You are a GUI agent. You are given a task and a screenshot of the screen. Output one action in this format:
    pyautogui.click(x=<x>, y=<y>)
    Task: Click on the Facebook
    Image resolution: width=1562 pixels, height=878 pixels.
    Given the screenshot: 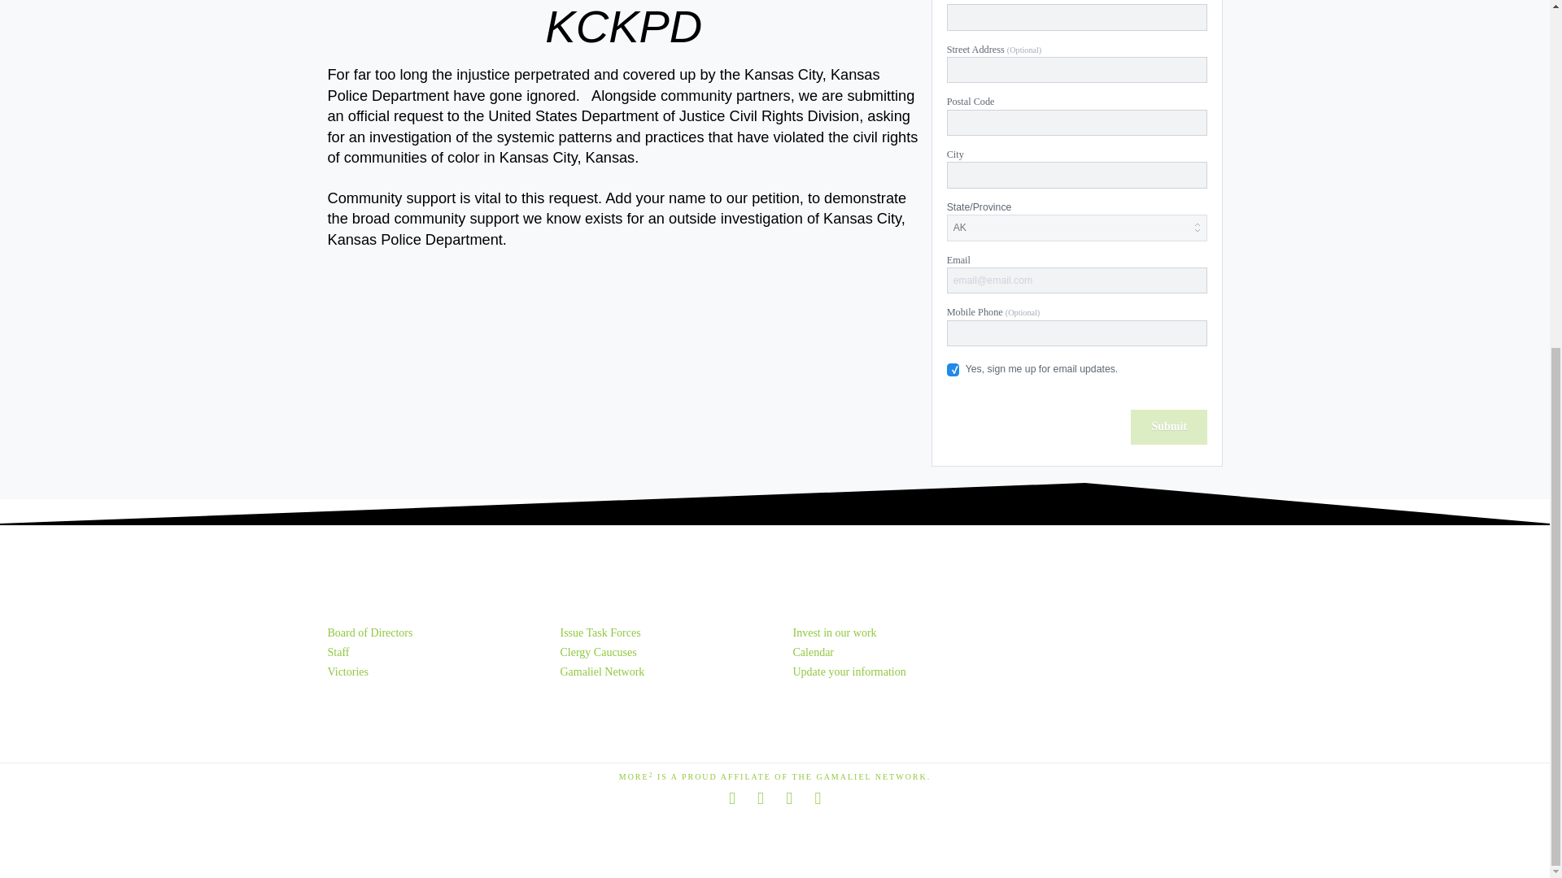 What is the action you would take?
    pyautogui.click(x=732, y=798)
    